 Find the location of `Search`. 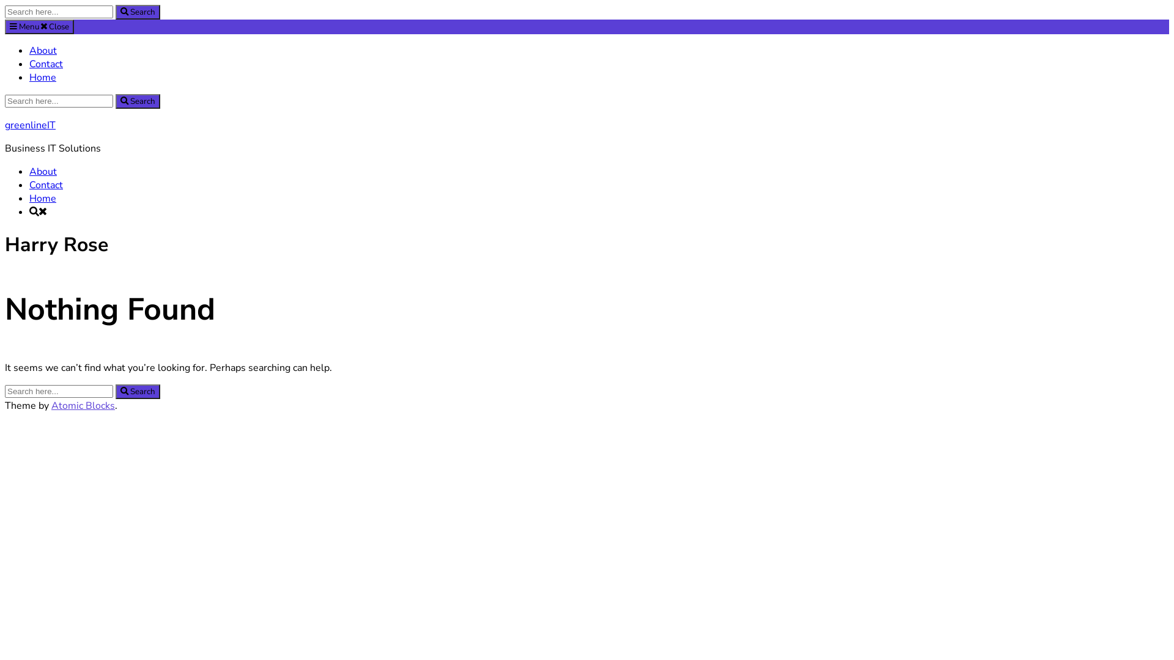

Search is located at coordinates (138, 101).